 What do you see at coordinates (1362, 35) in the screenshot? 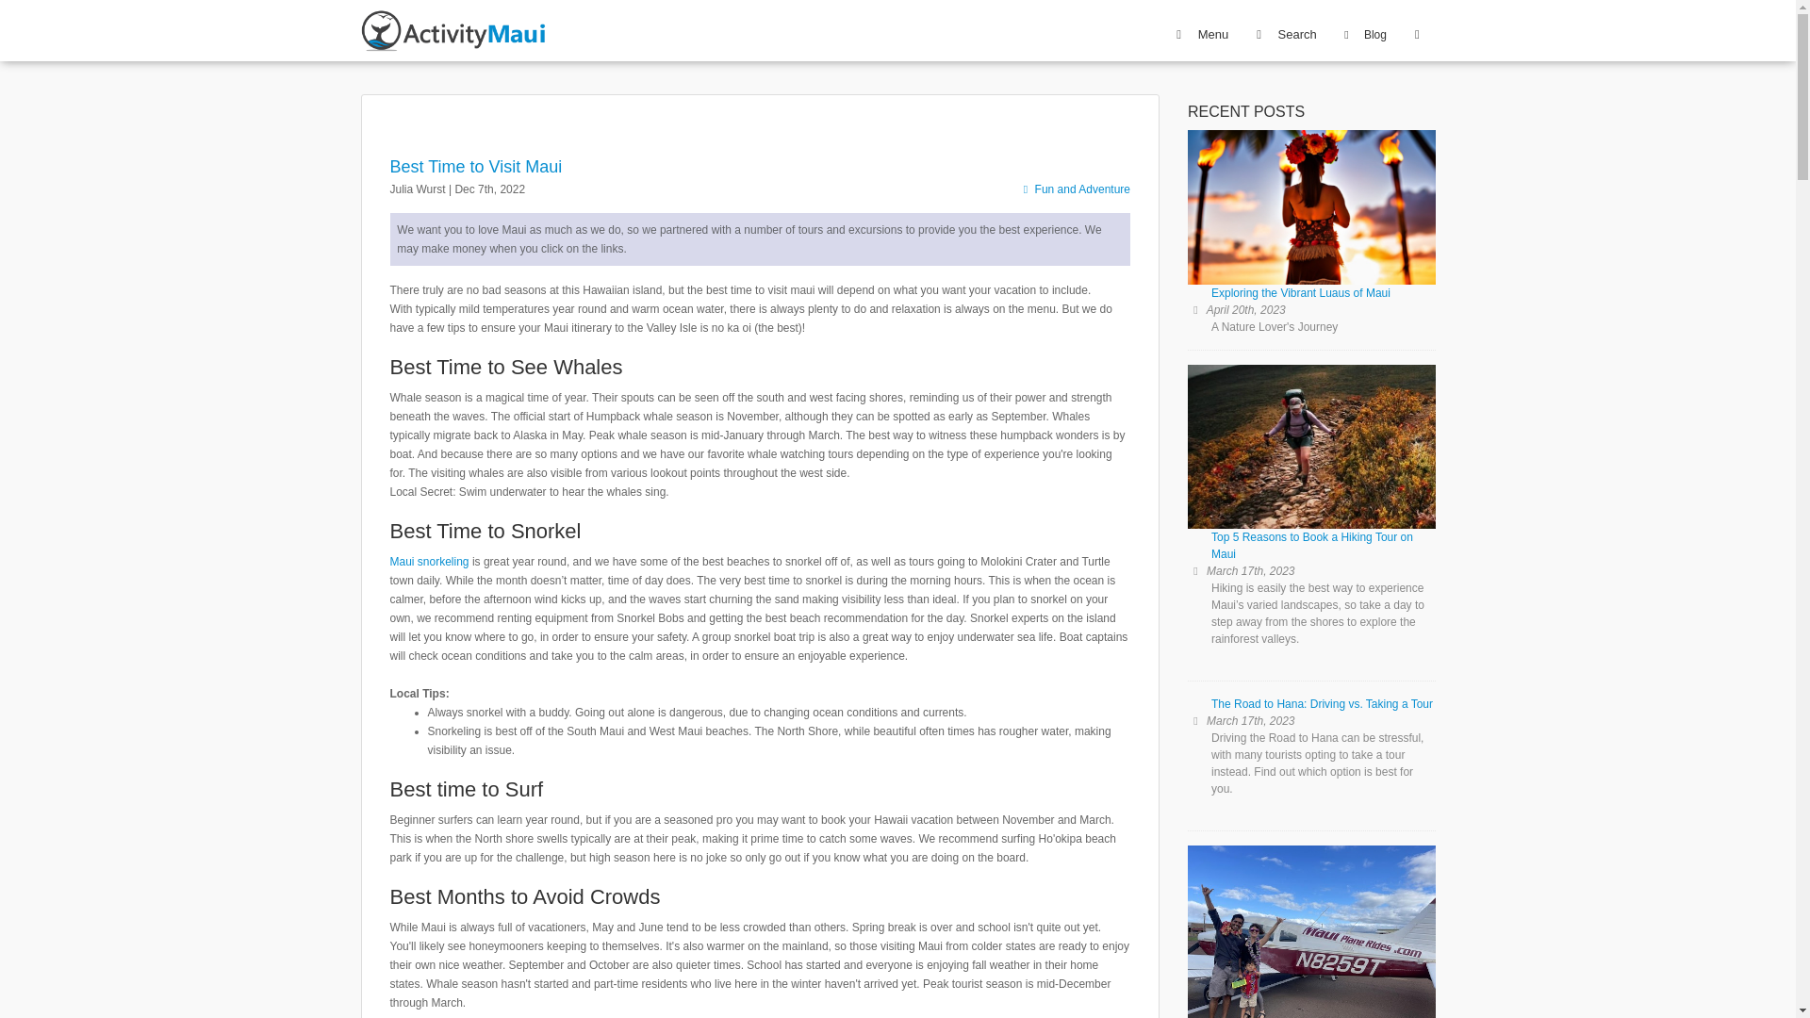
I see `  Blog` at bounding box center [1362, 35].